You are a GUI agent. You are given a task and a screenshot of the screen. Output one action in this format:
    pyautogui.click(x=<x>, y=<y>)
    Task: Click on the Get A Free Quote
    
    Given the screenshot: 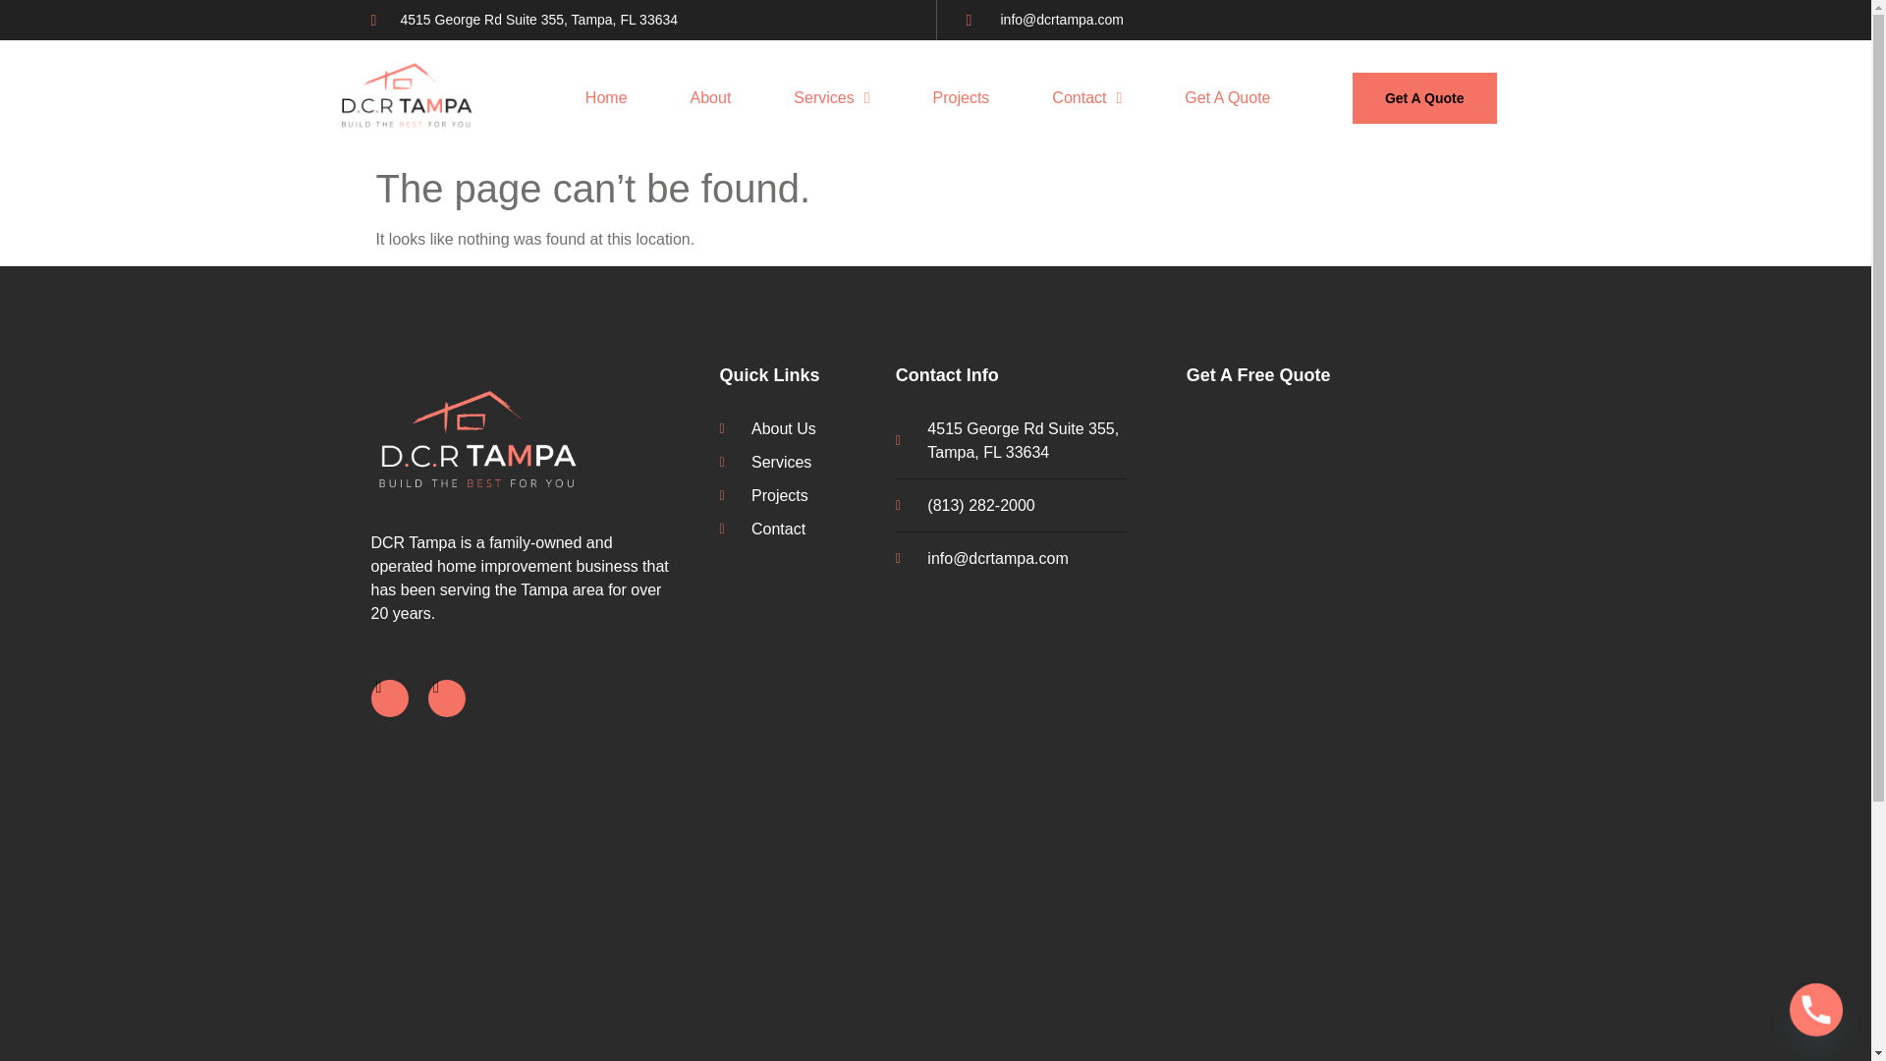 What is the action you would take?
    pyautogui.click(x=1258, y=375)
    